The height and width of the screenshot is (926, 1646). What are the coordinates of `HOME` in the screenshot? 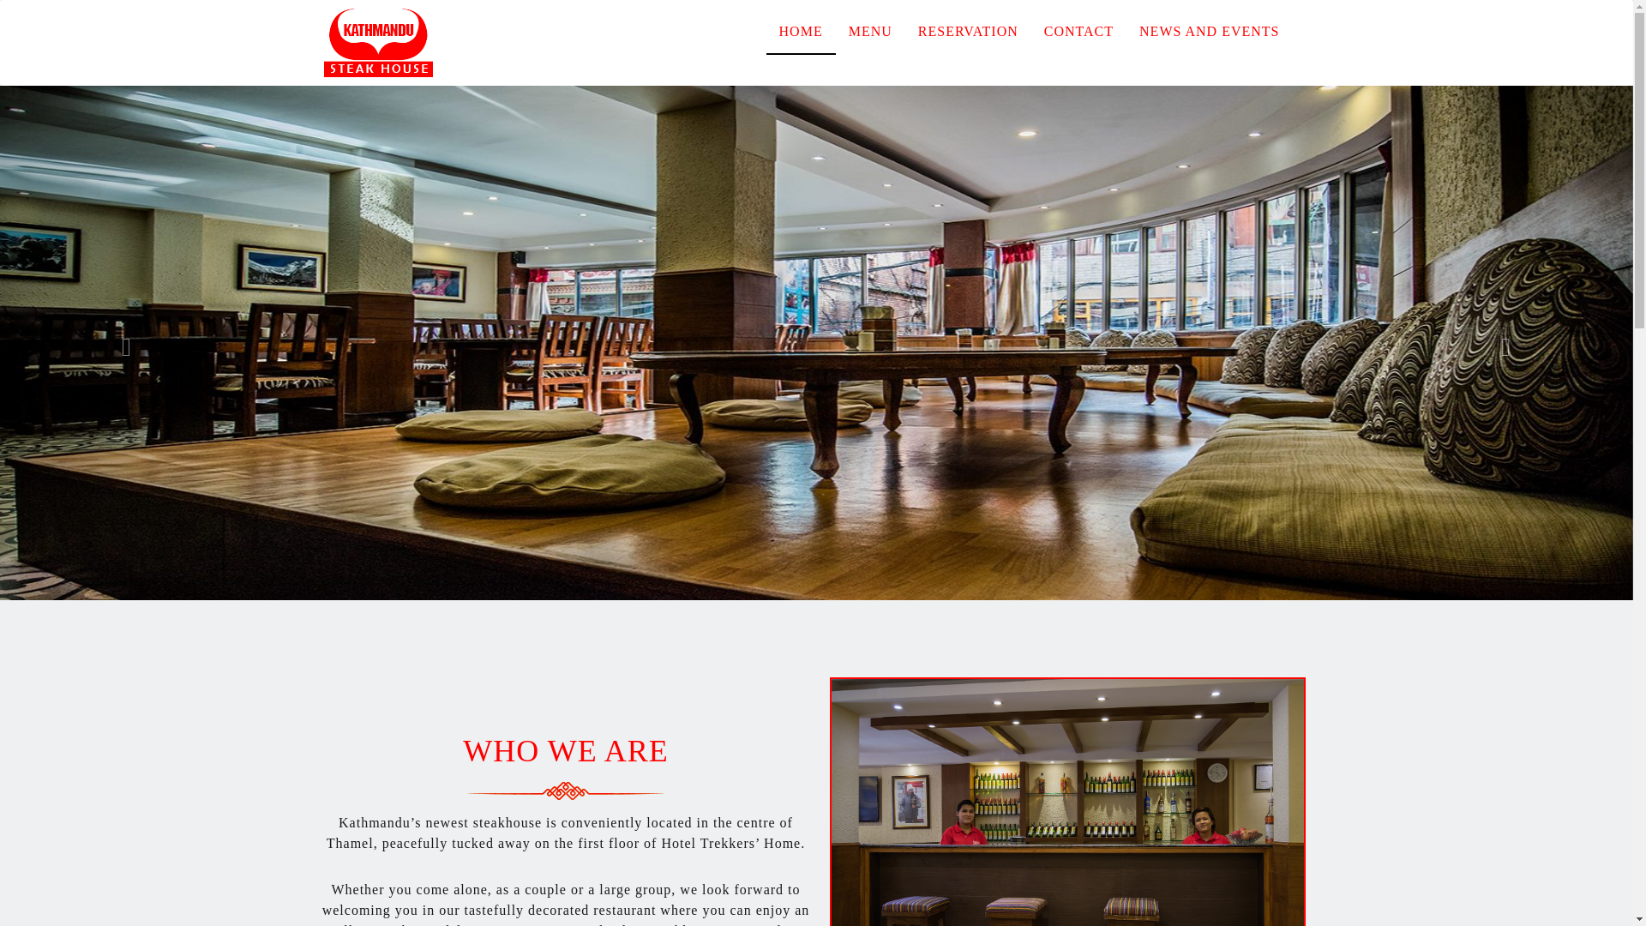 It's located at (801, 31).